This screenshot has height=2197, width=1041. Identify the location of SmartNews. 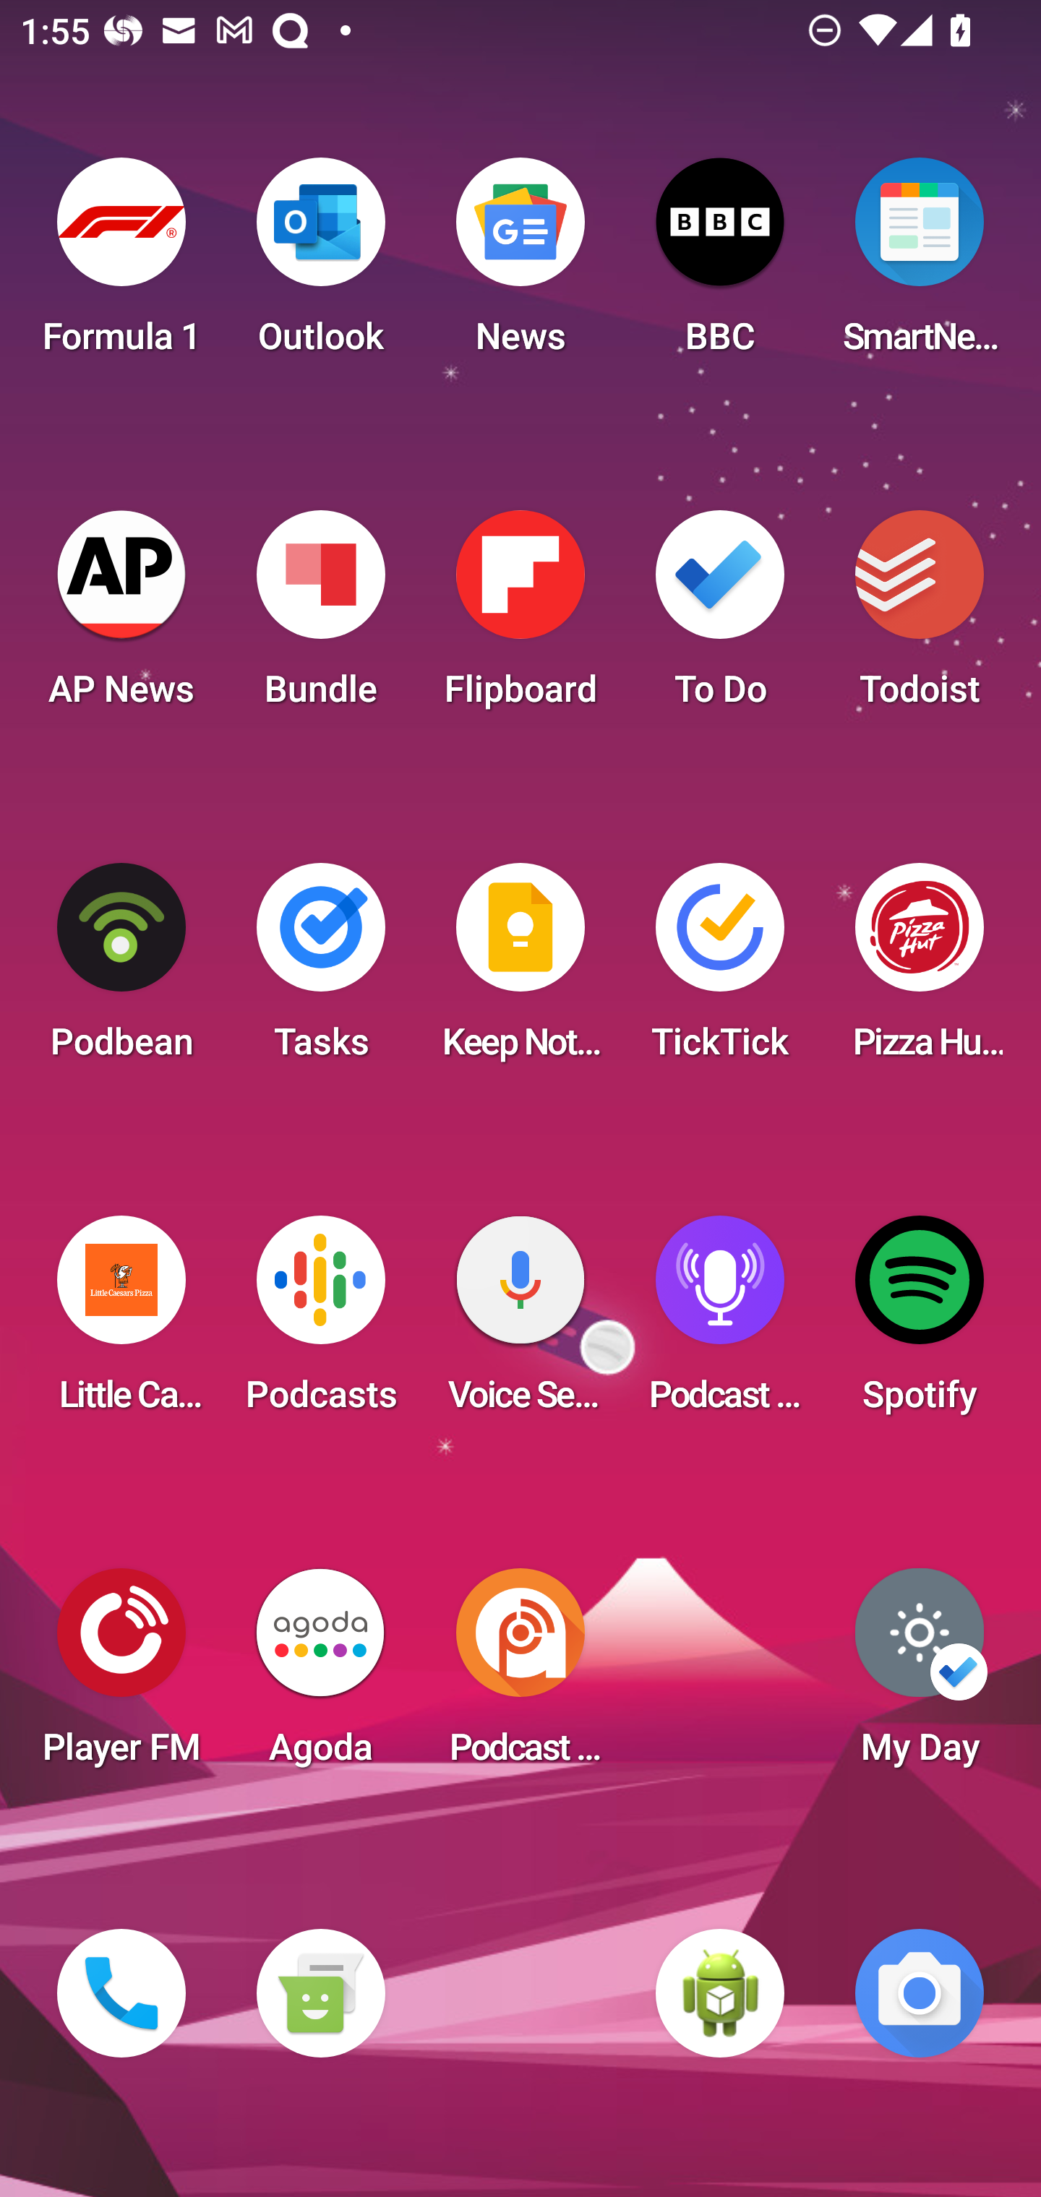
(920, 265).